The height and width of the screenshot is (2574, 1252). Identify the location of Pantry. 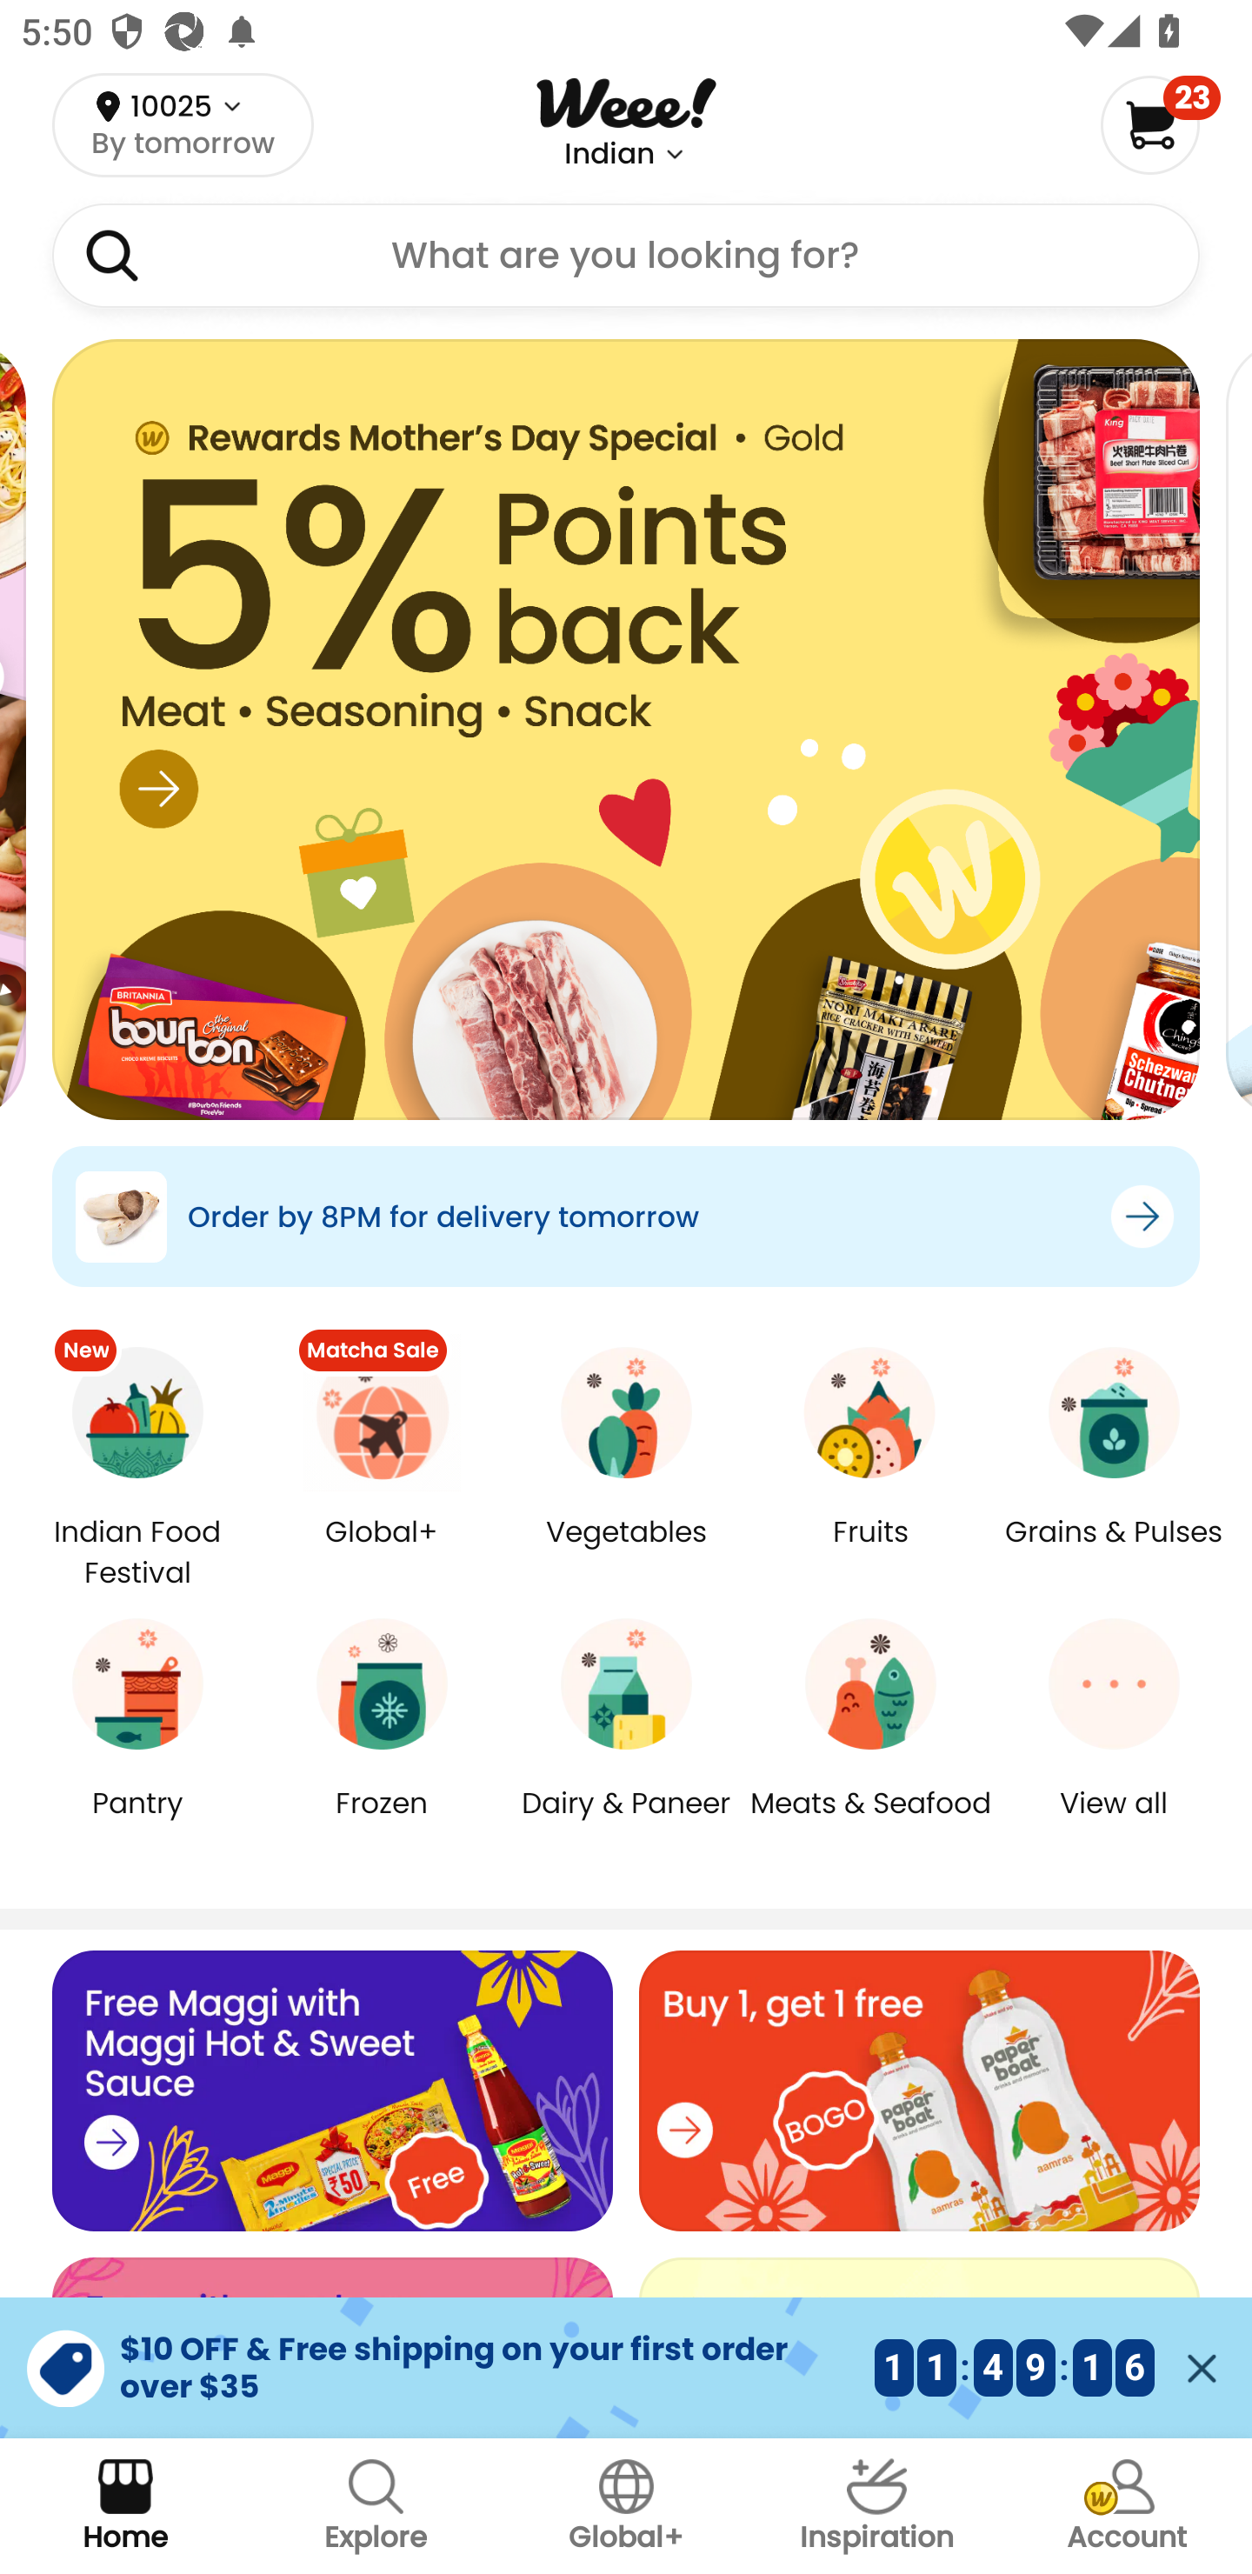
(137, 1824).